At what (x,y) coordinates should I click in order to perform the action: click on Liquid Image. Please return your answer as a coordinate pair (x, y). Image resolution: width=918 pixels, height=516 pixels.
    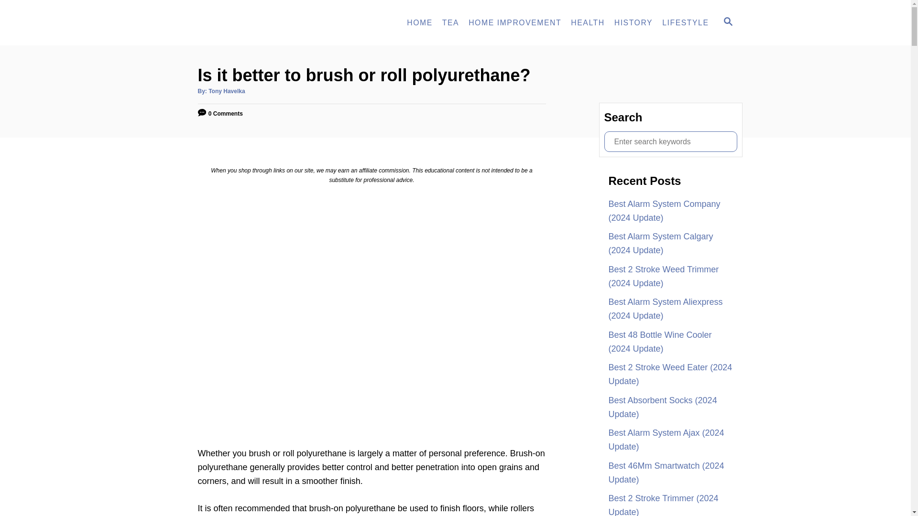
    Looking at the image, I should click on (254, 23).